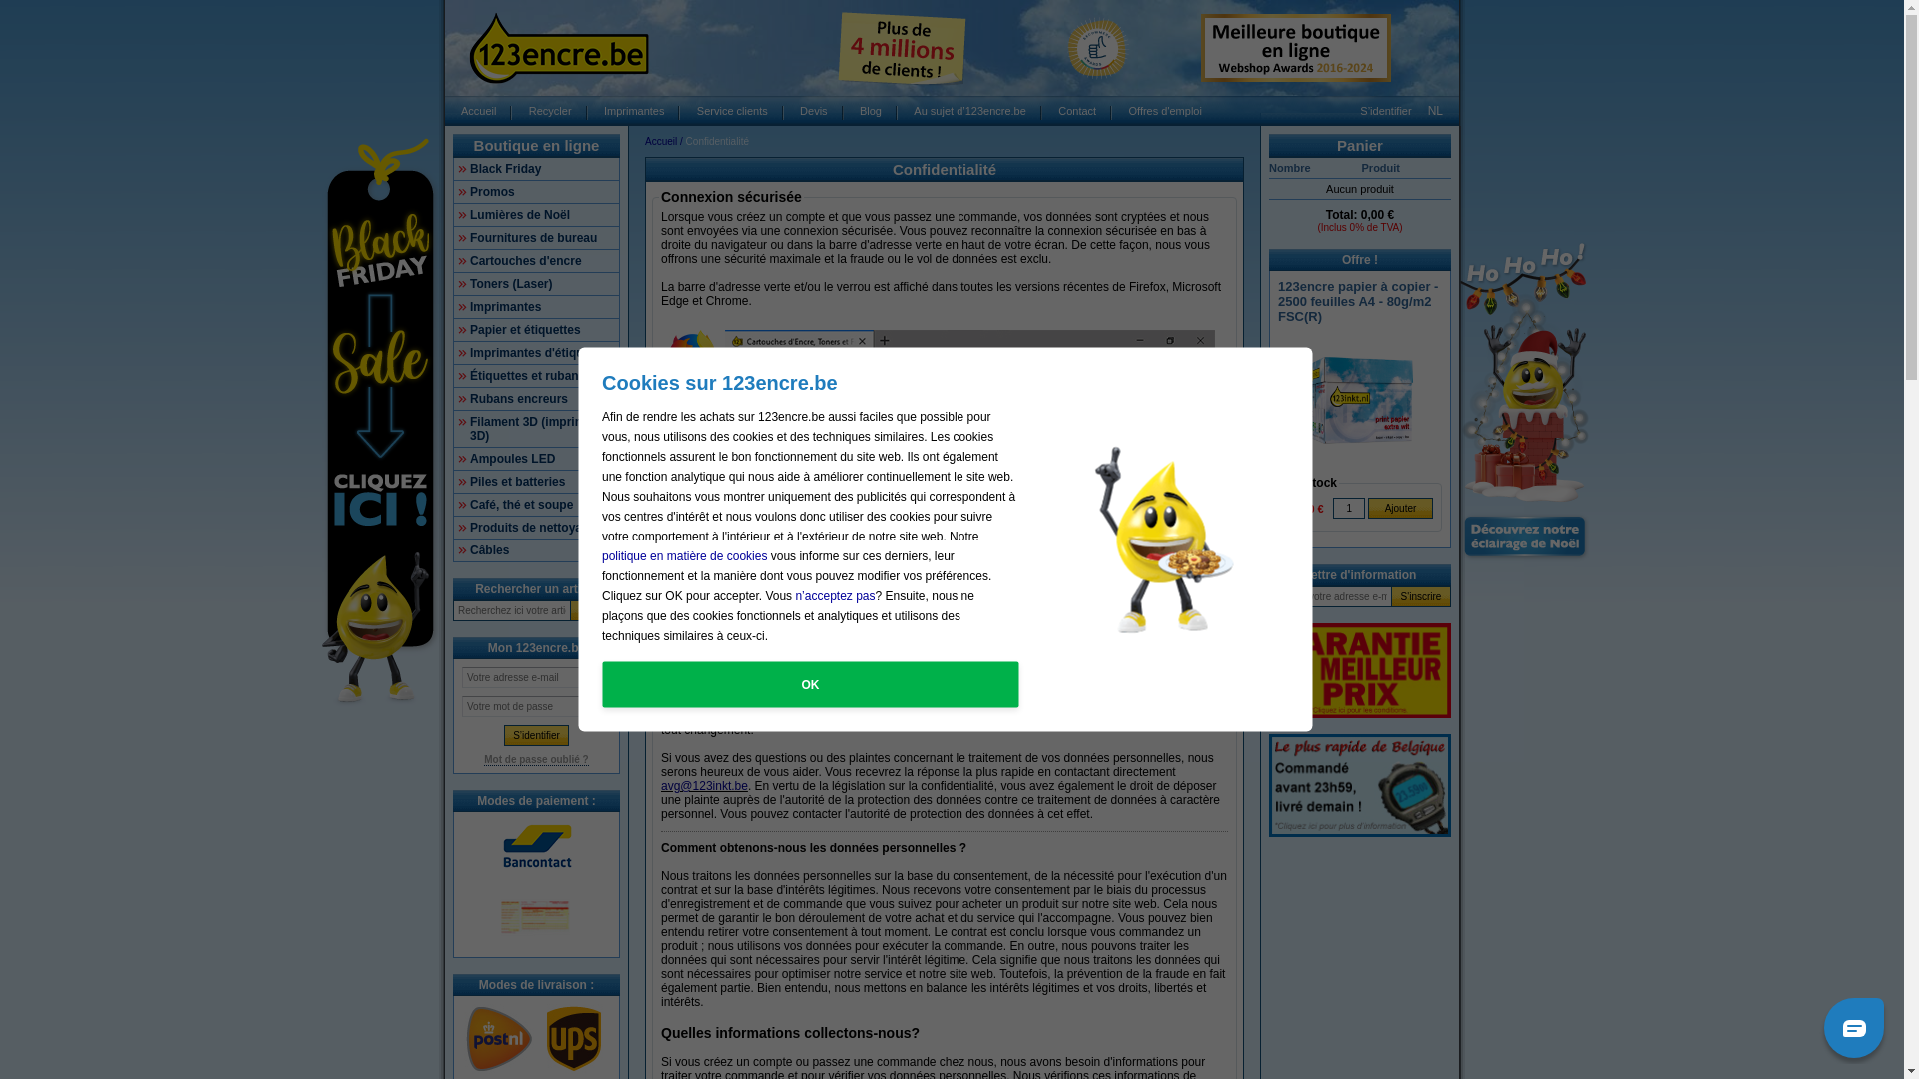 This screenshot has height=1079, width=1919. Describe the element at coordinates (1361, 575) in the screenshot. I see `Lettre d'information` at that location.